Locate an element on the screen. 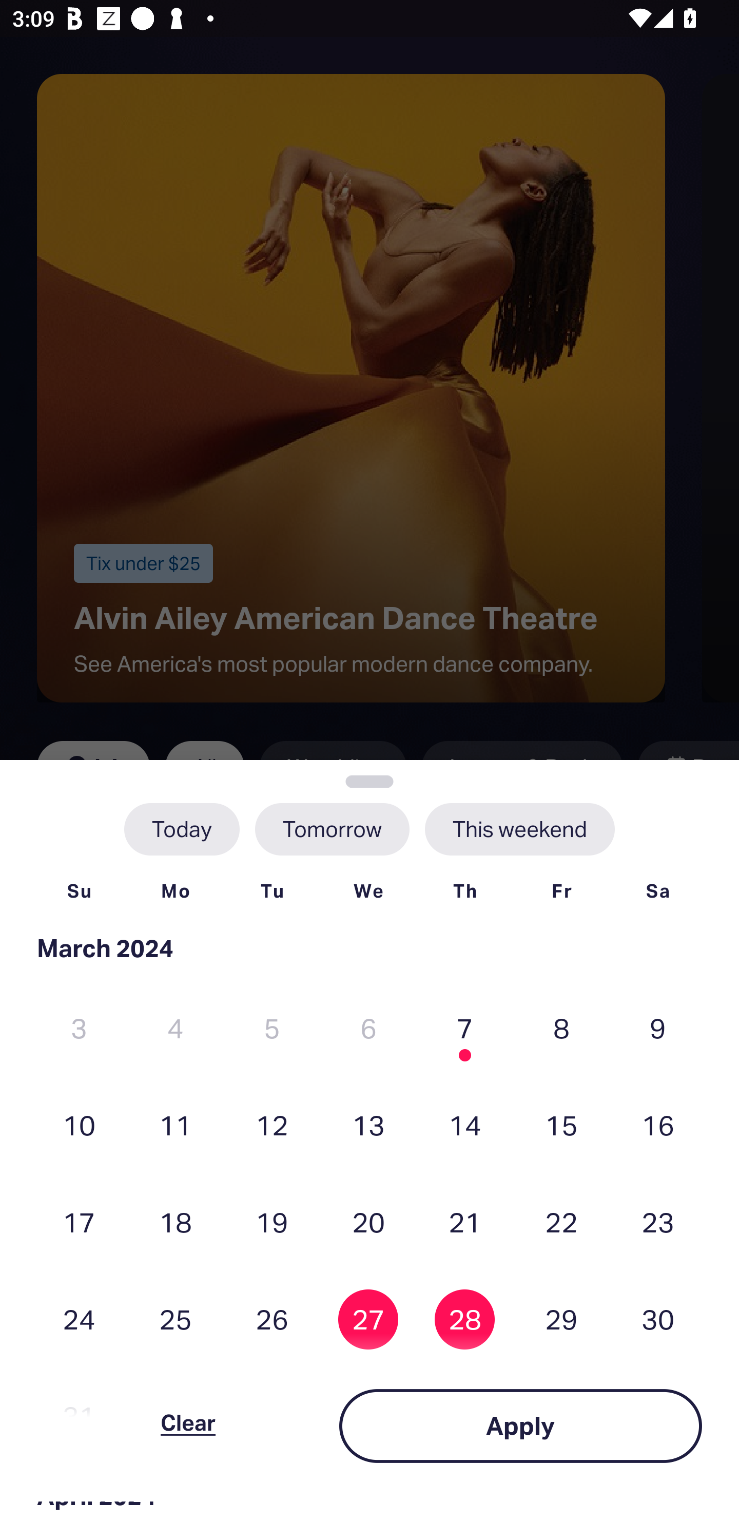 The image size is (739, 1520). 9 is located at coordinates (657, 1028).